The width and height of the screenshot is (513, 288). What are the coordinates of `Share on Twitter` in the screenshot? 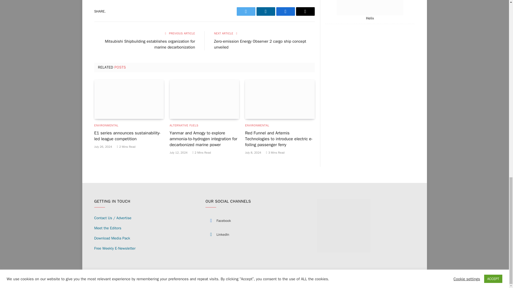 It's located at (246, 11).